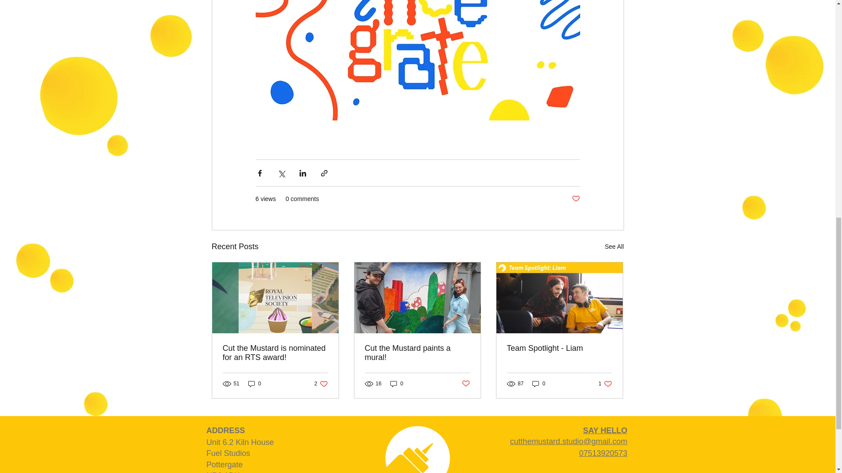 The image size is (842, 473). I want to click on 0, so click(605, 384).